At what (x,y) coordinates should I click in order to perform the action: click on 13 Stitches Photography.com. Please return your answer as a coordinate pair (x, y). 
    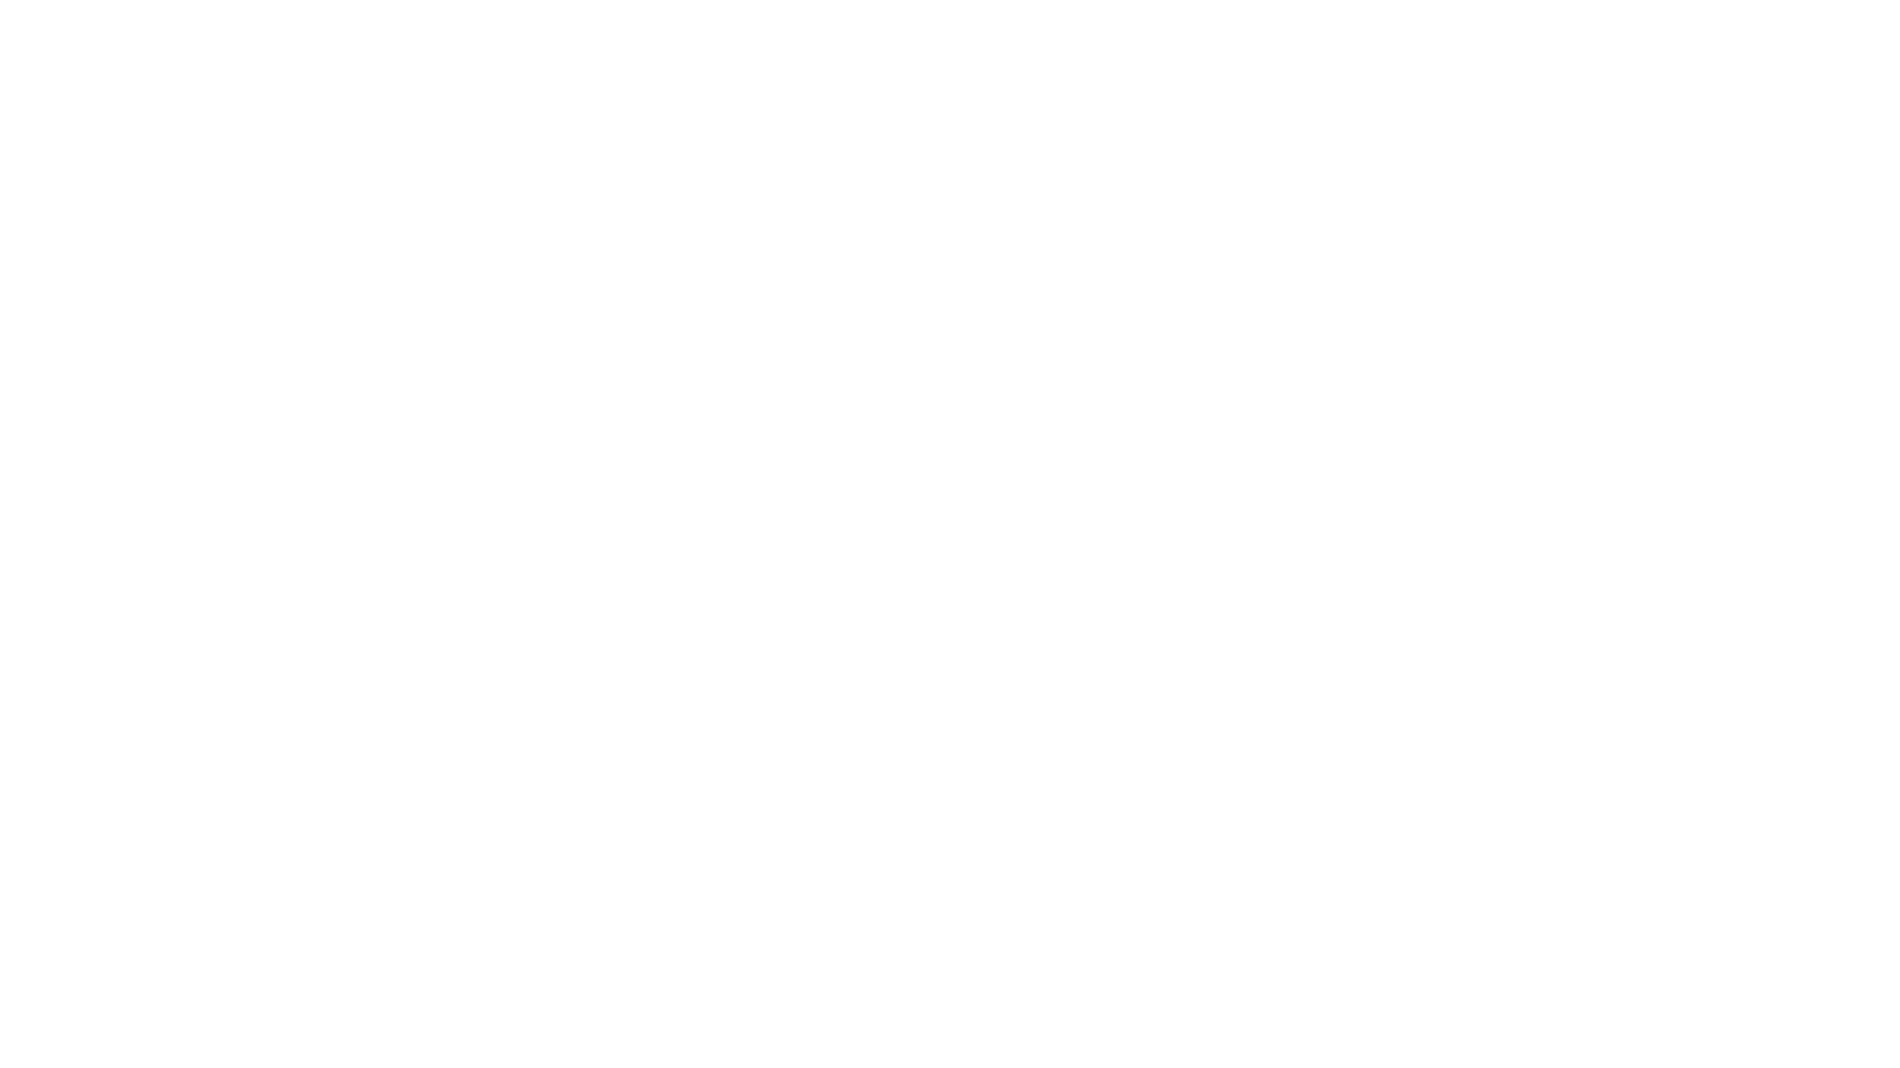
    Looking at the image, I should click on (142, 382).